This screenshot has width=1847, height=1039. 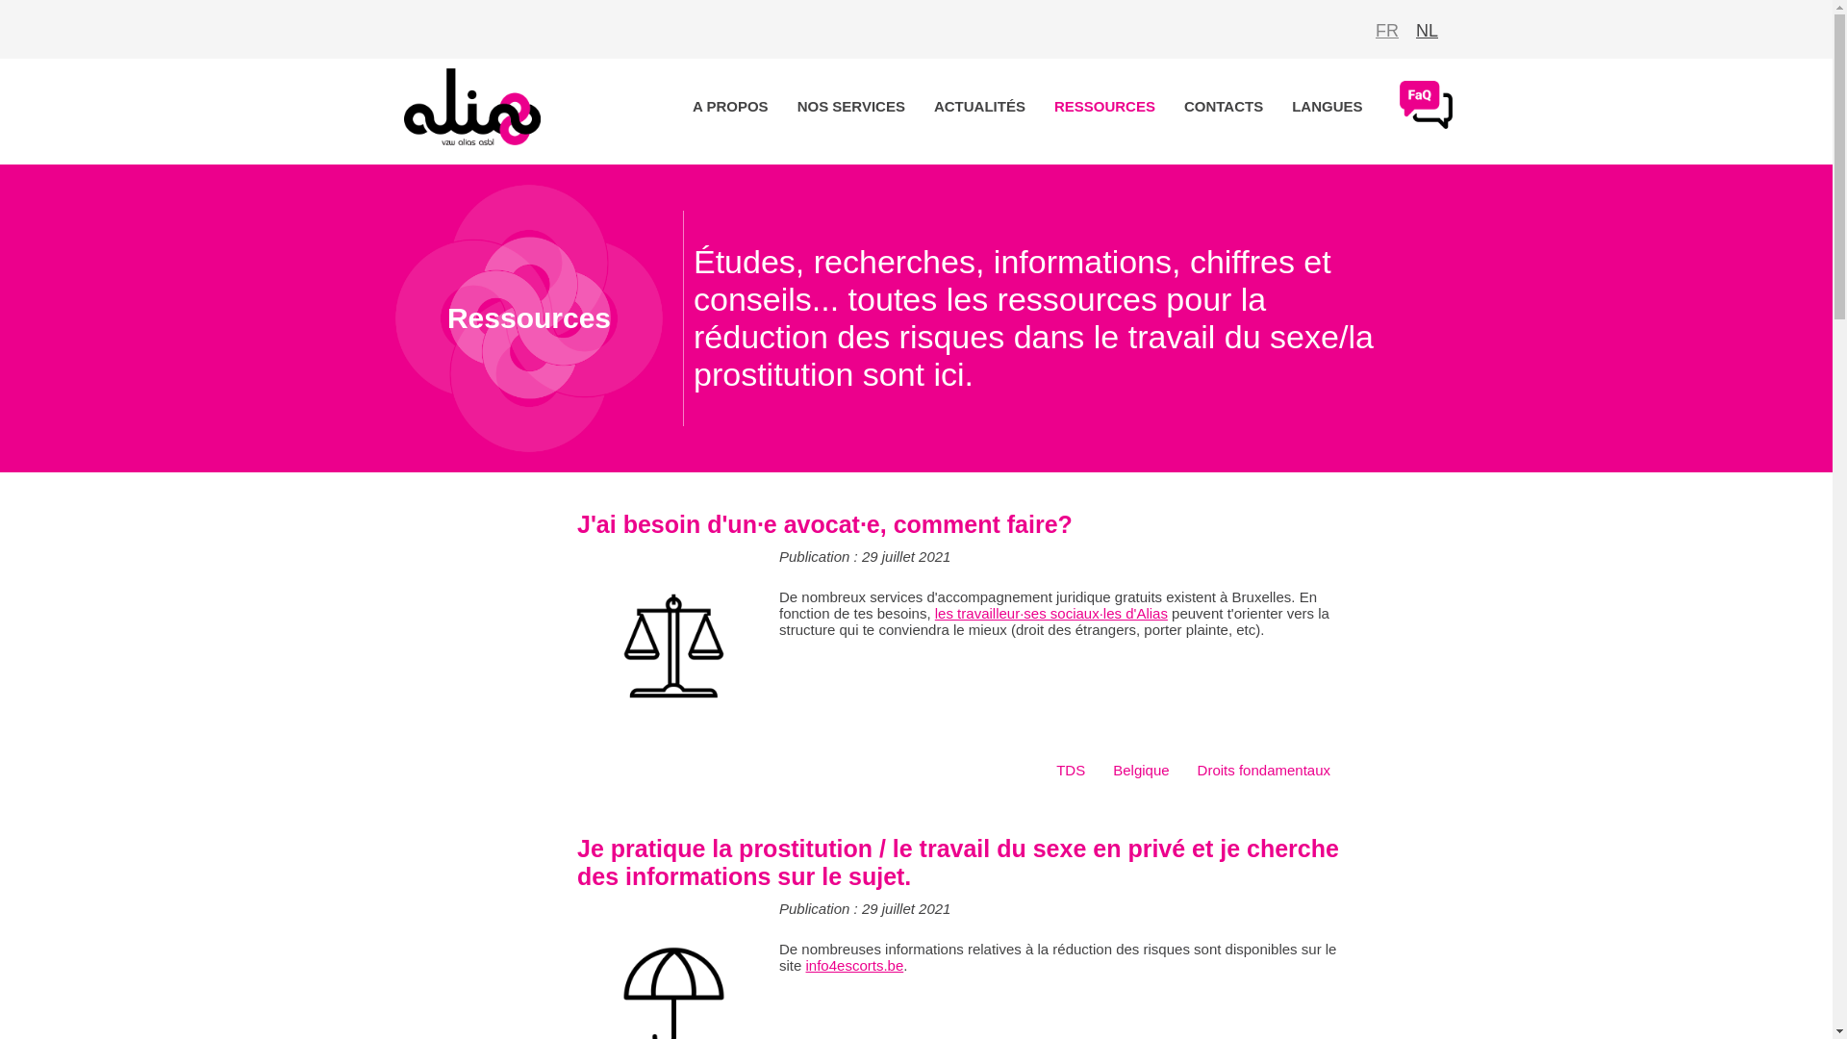 I want to click on FR, so click(x=1387, y=31).